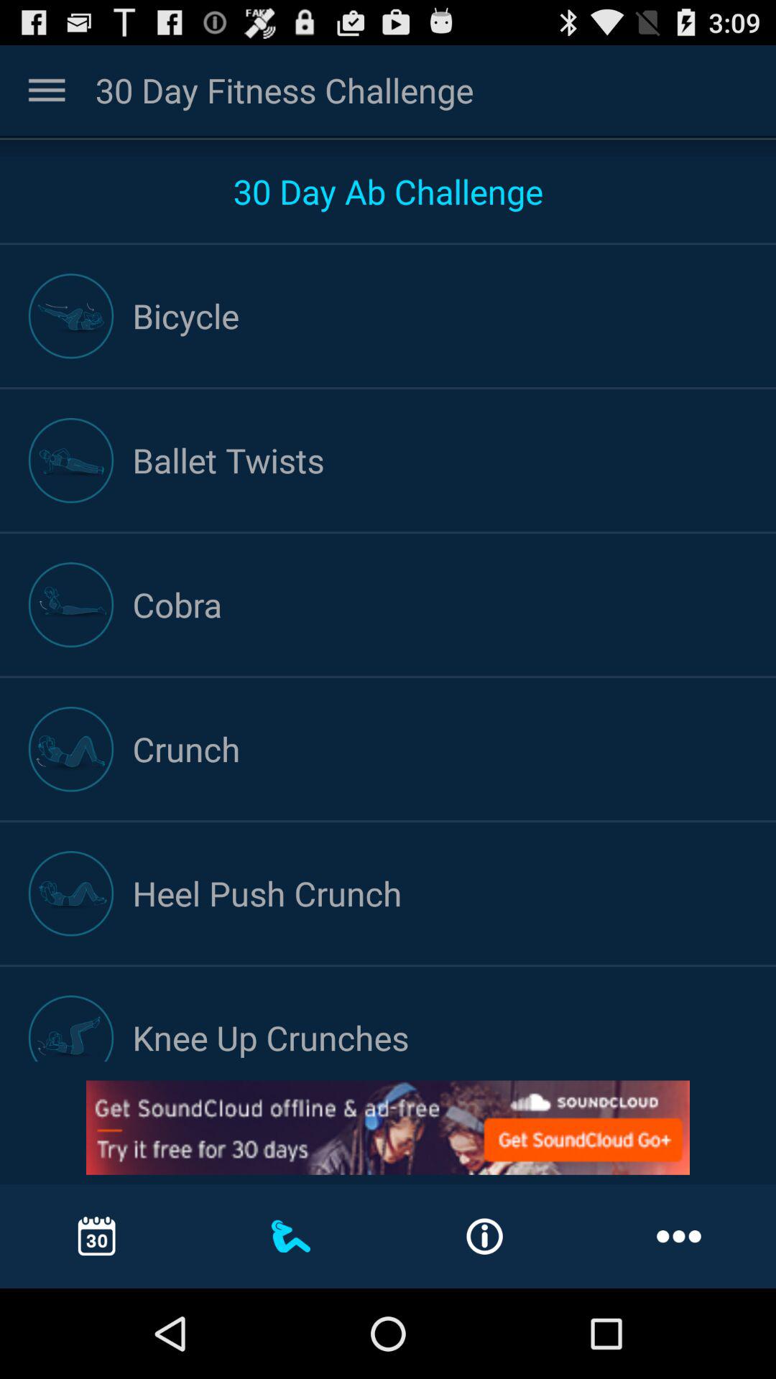  Describe the element at coordinates (388, 1128) in the screenshot. I see `go to advertisements website` at that location.